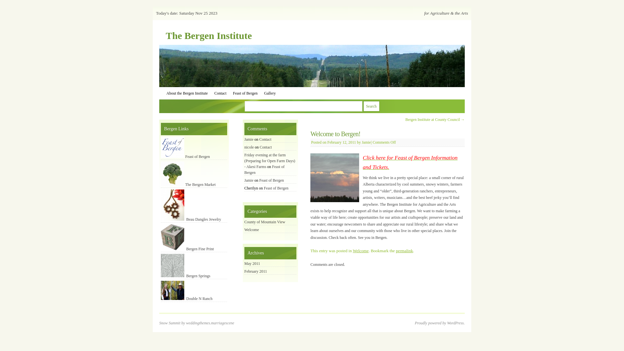 This screenshot has width=624, height=351. I want to click on Jamie, so click(366, 142).